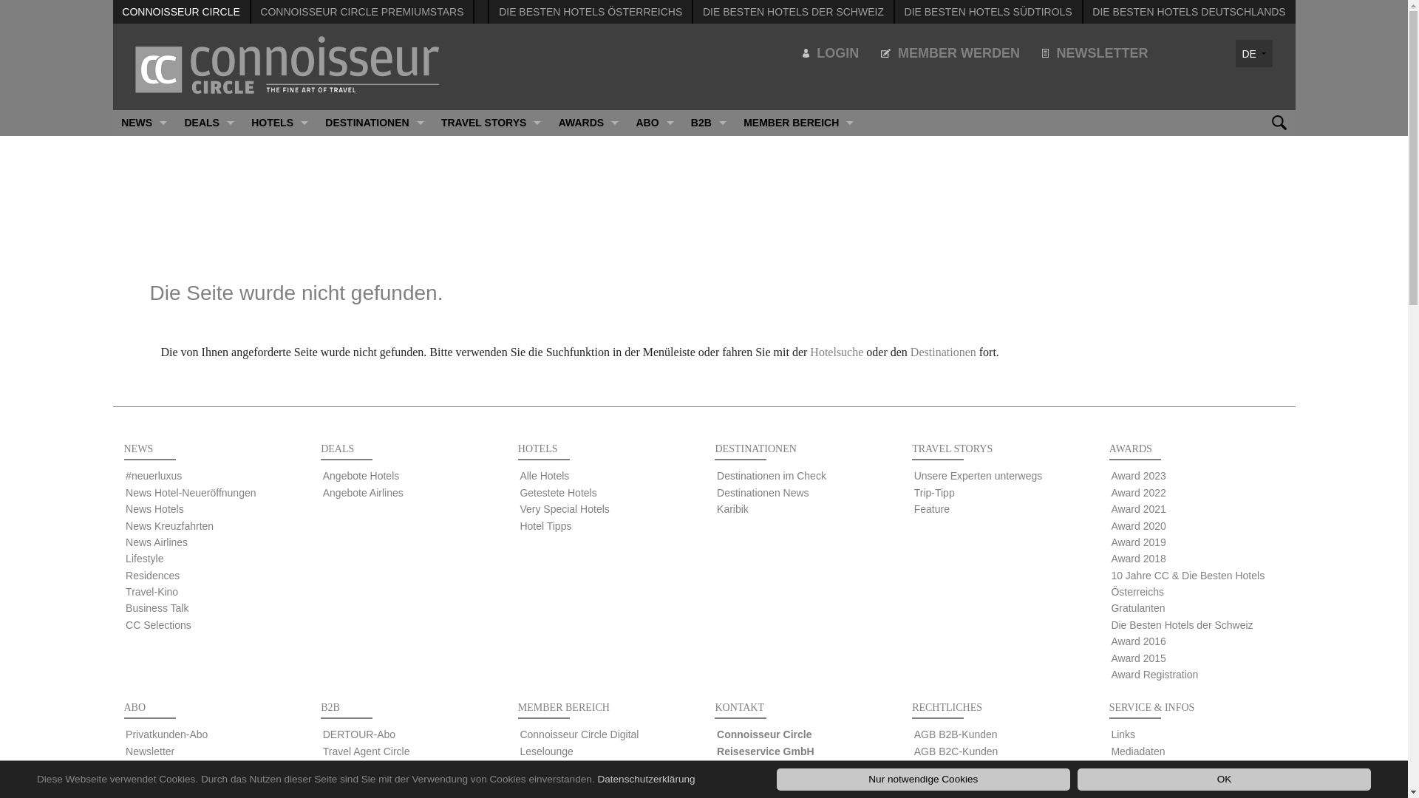 Image resolution: width=1419 pixels, height=798 pixels. Describe the element at coordinates (367, 751) in the screenshot. I see `Travel Agent Circle` at that location.